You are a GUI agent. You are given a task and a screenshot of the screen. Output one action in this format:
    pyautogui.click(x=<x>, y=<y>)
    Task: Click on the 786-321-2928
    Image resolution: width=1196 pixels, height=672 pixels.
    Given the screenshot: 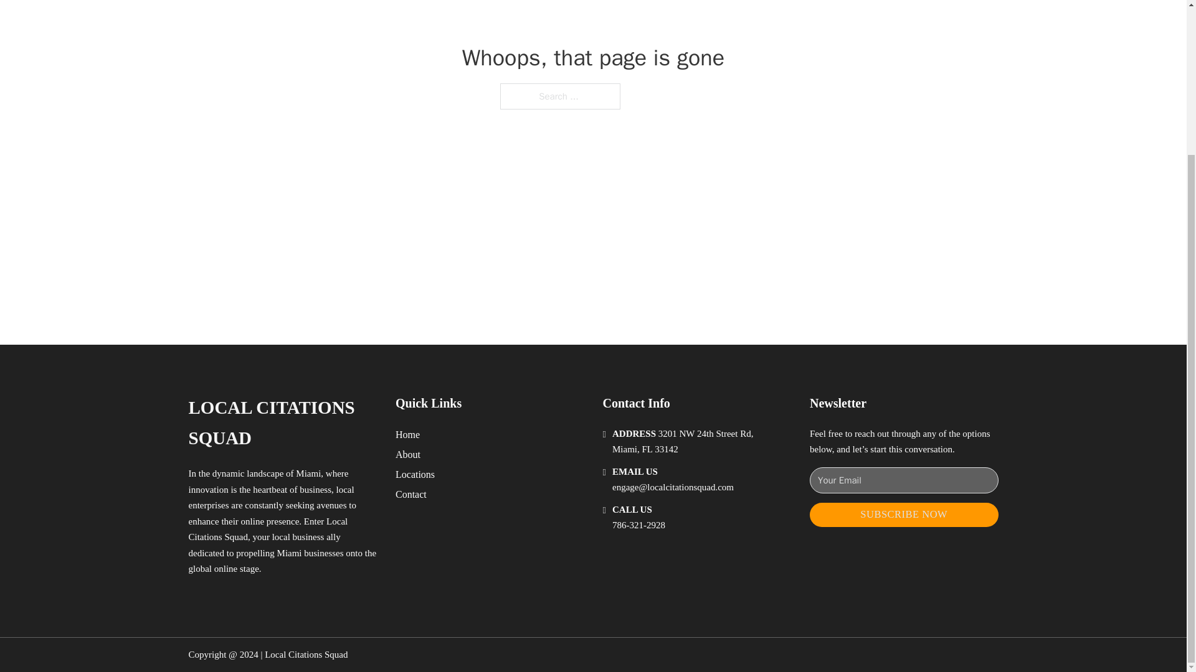 What is the action you would take?
    pyautogui.click(x=638, y=525)
    